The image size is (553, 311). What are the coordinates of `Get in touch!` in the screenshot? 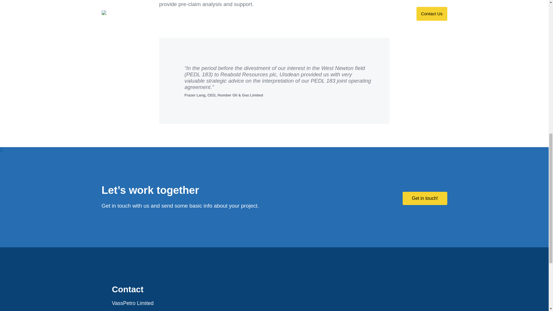 It's located at (425, 198).